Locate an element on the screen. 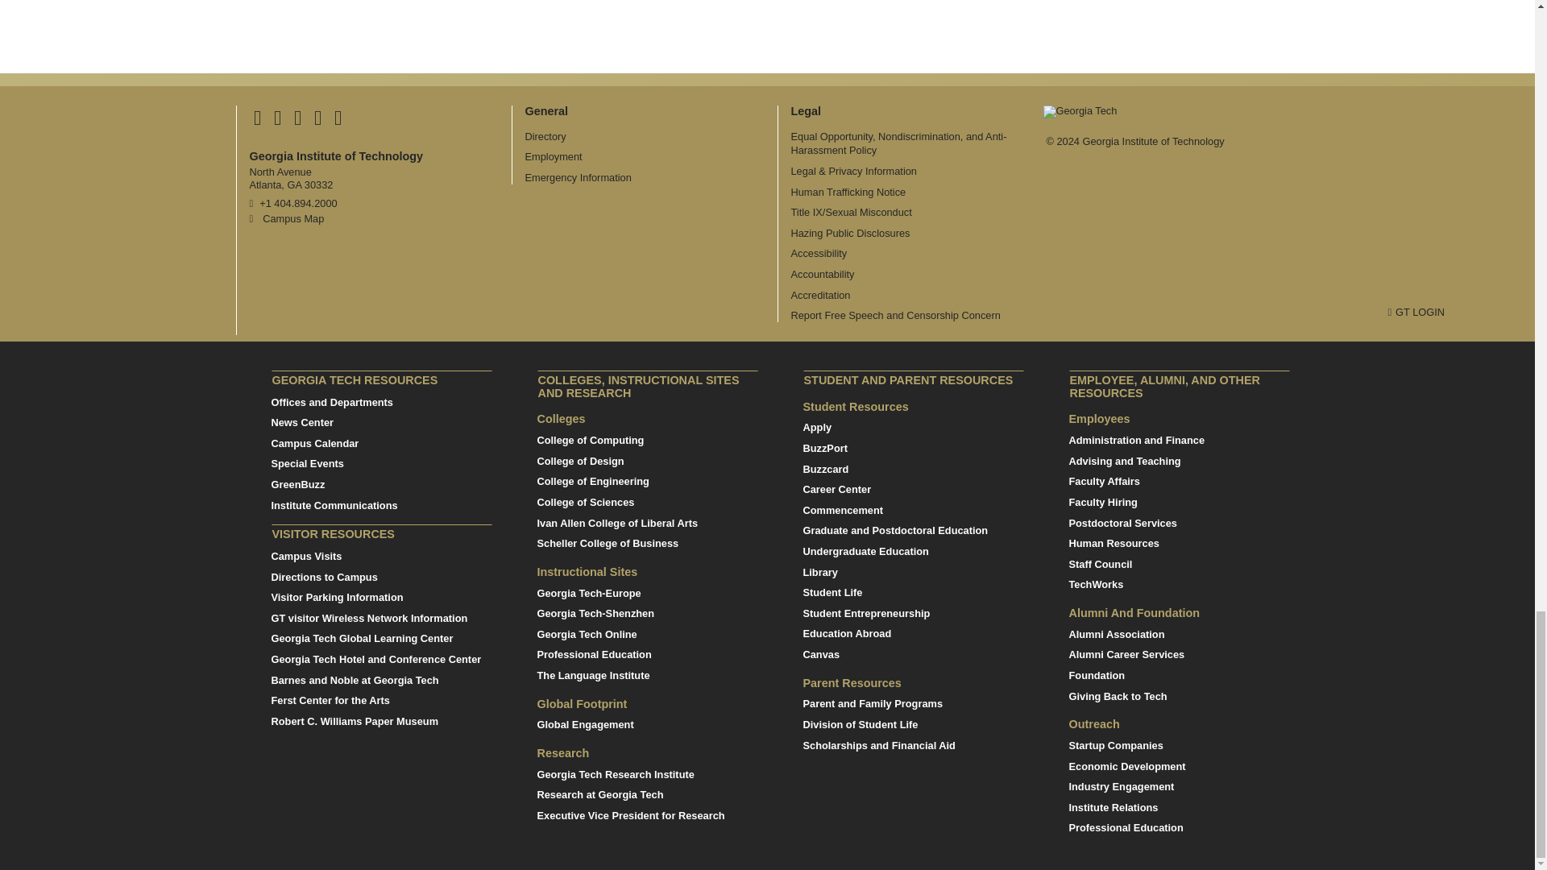  General Main Menu Category is located at coordinates (547, 110).